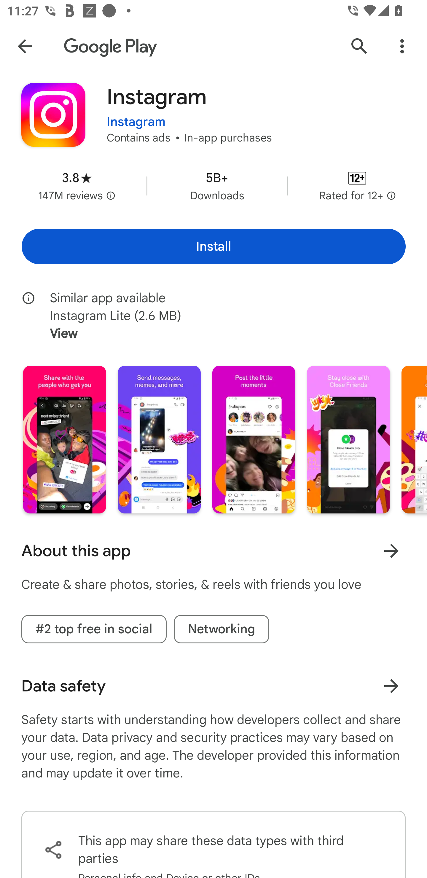 This screenshot has width=427, height=878. What do you see at coordinates (402, 46) in the screenshot?
I see `More Options` at bounding box center [402, 46].